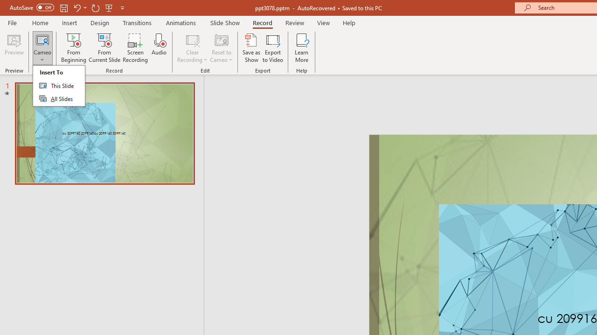 This screenshot has width=597, height=335. What do you see at coordinates (63, 7) in the screenshot?
I see `Save` at bounding box center [63, 7].